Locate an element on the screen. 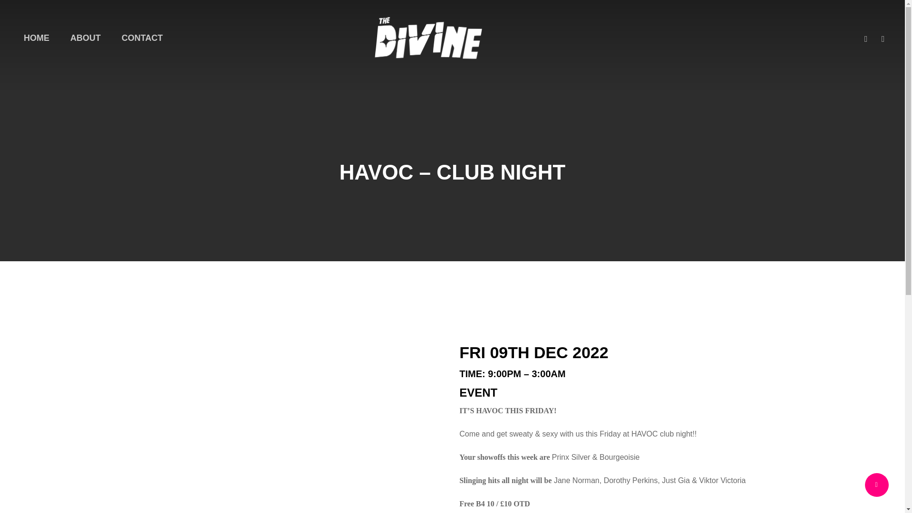 Image resolution: width=912 pixels, height=513 pixels. INSTAGRAM is located at coordinates (883, 38).